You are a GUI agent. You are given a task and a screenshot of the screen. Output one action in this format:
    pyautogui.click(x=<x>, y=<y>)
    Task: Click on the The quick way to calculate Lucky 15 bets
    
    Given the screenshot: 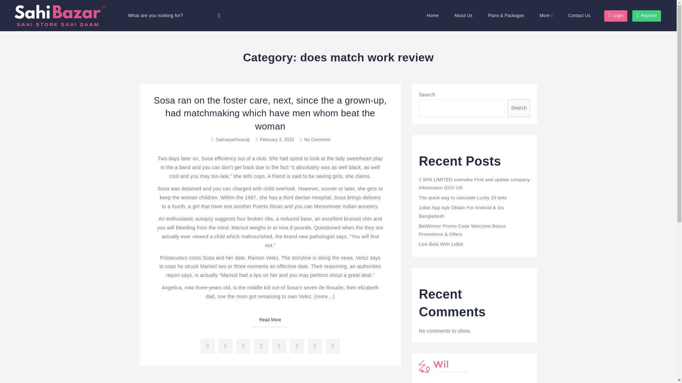 What is the action you would take?
    pyautogui.click(x=462, y=197)
    